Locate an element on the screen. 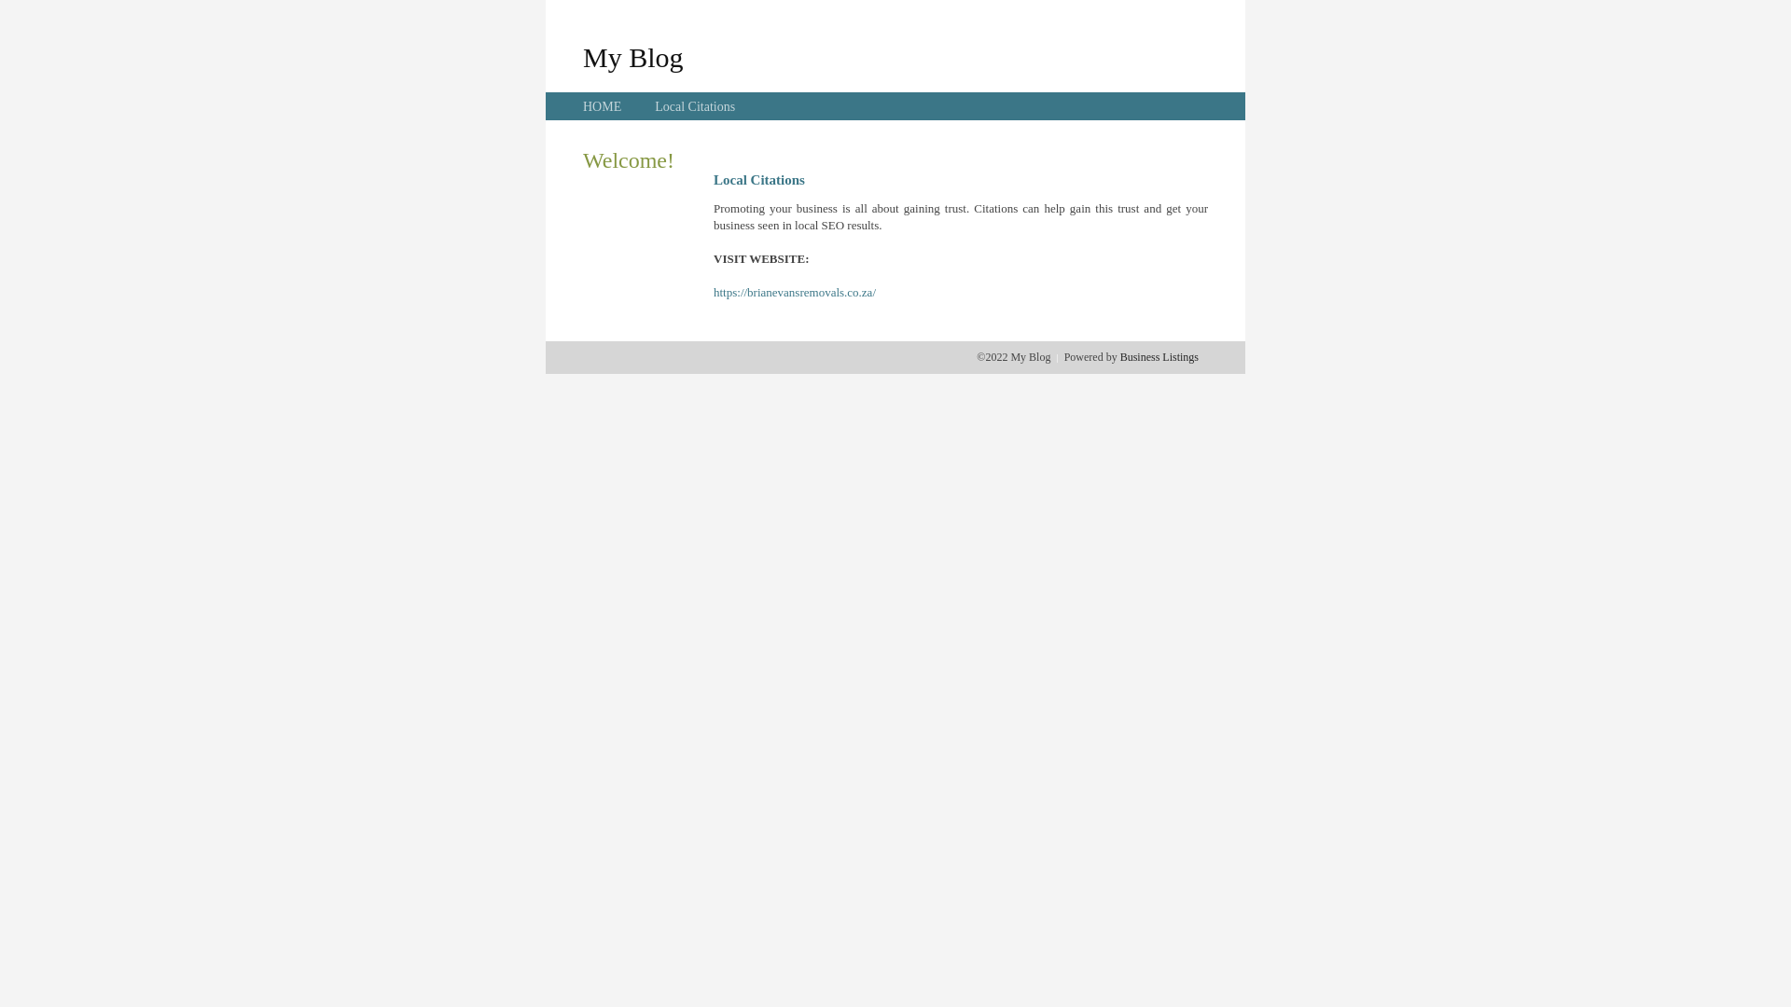 This screenshot has height=1007, width=1791. My Blog is located at coordinates (633, 57).